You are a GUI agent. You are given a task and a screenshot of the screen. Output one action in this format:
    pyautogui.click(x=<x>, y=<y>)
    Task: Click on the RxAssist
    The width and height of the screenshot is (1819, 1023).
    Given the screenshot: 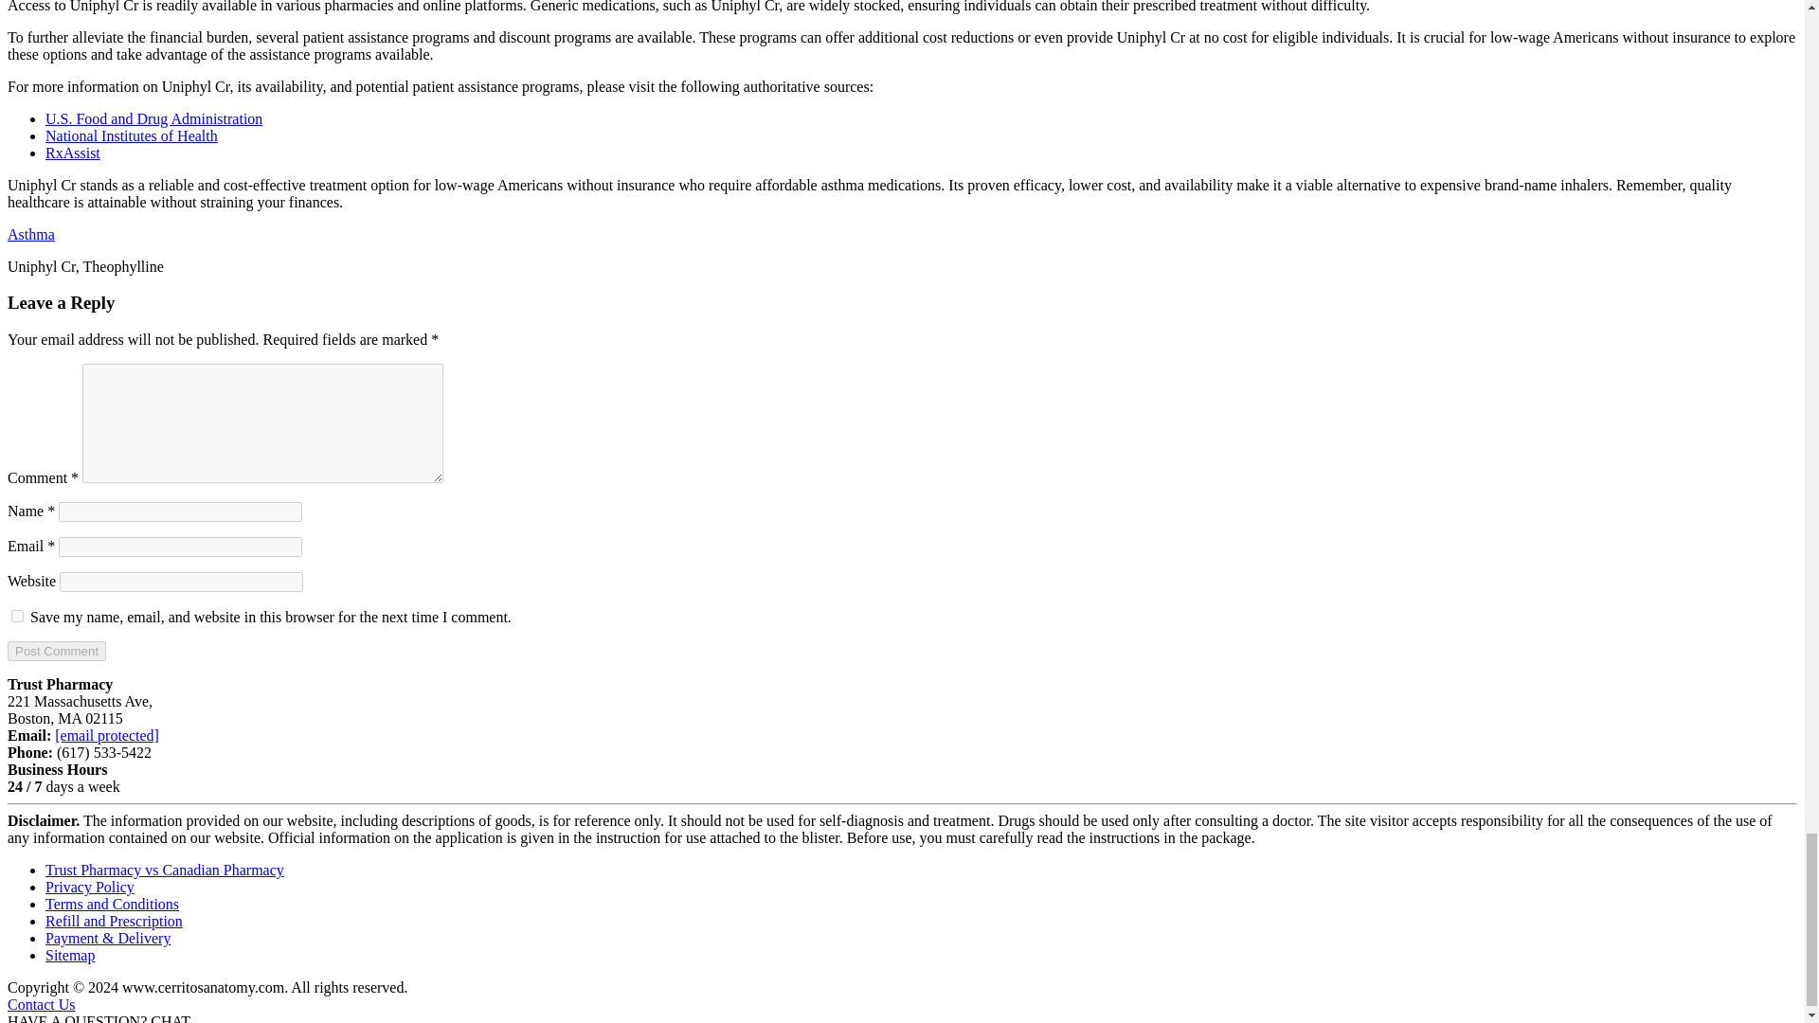 What is the action you would take?
    pyautogui.click(x=72, y=153)
    